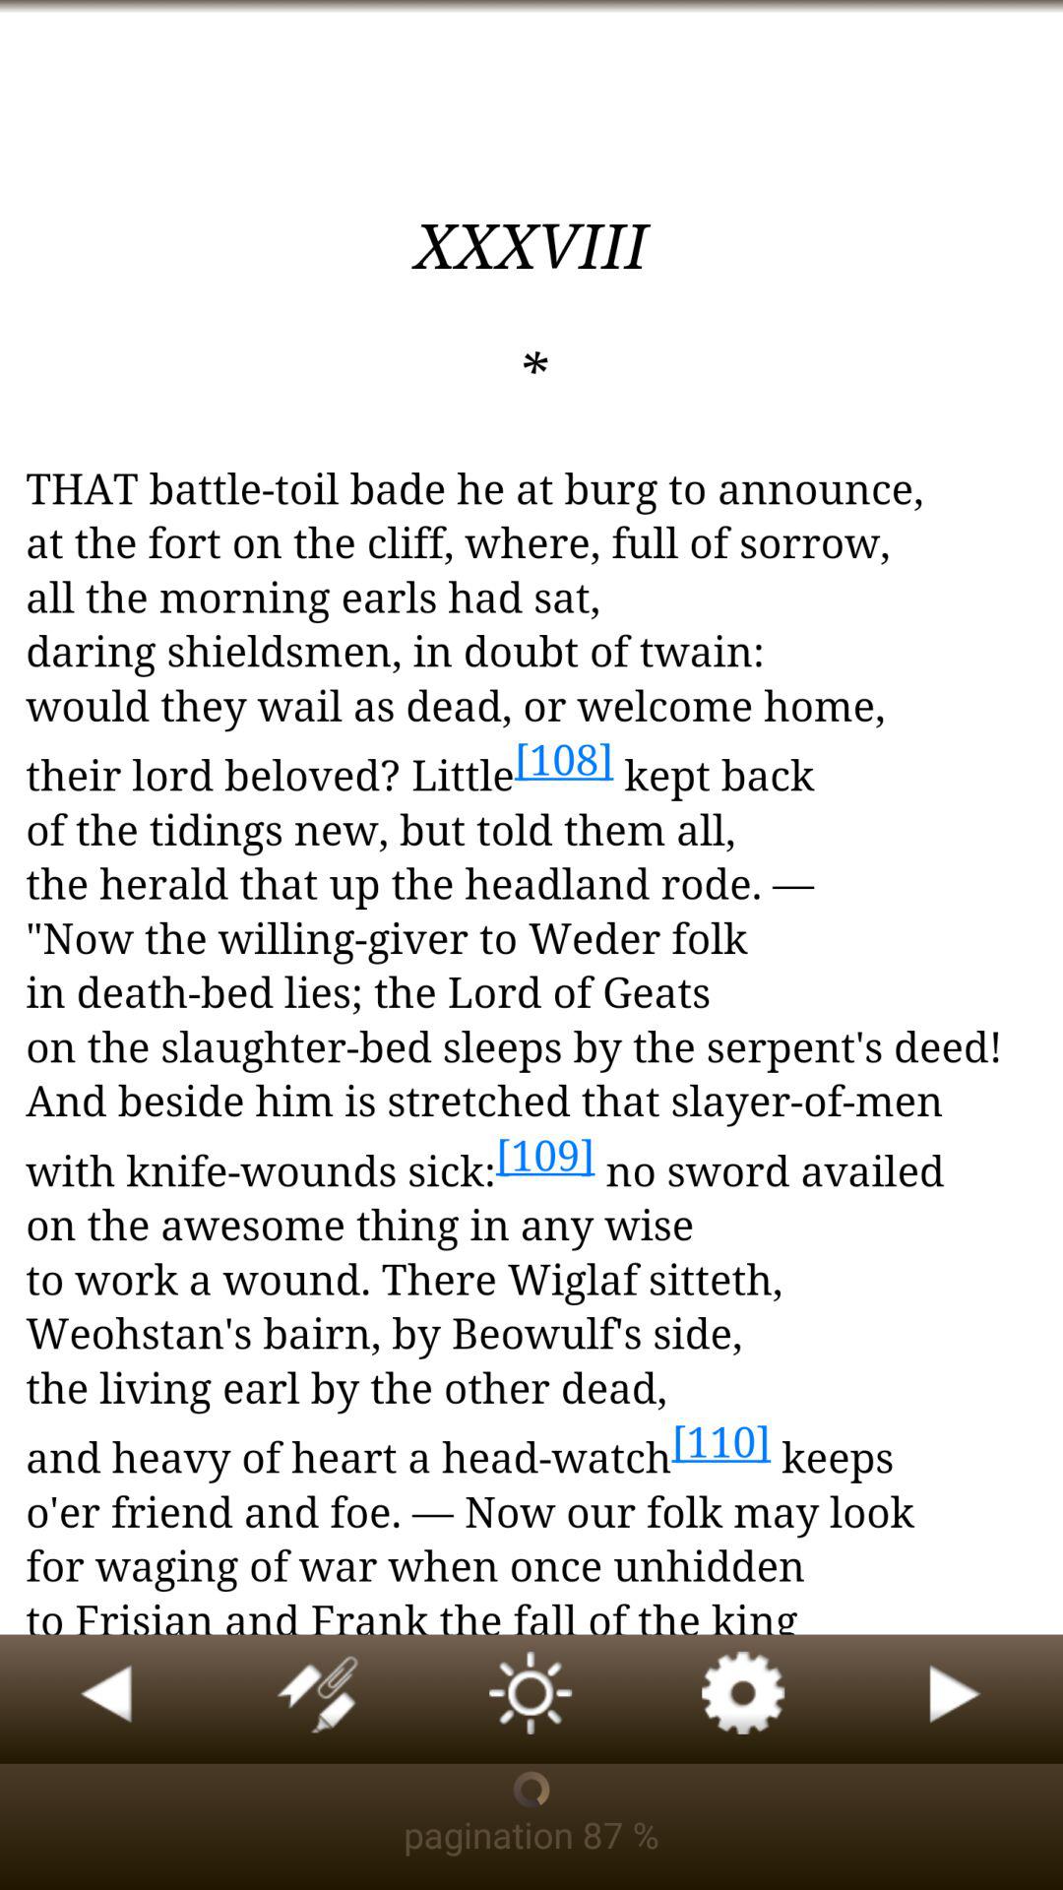 The width and height of the screenshot is (1063, 1890). I want to click on go to next page, so click(957, 1699).